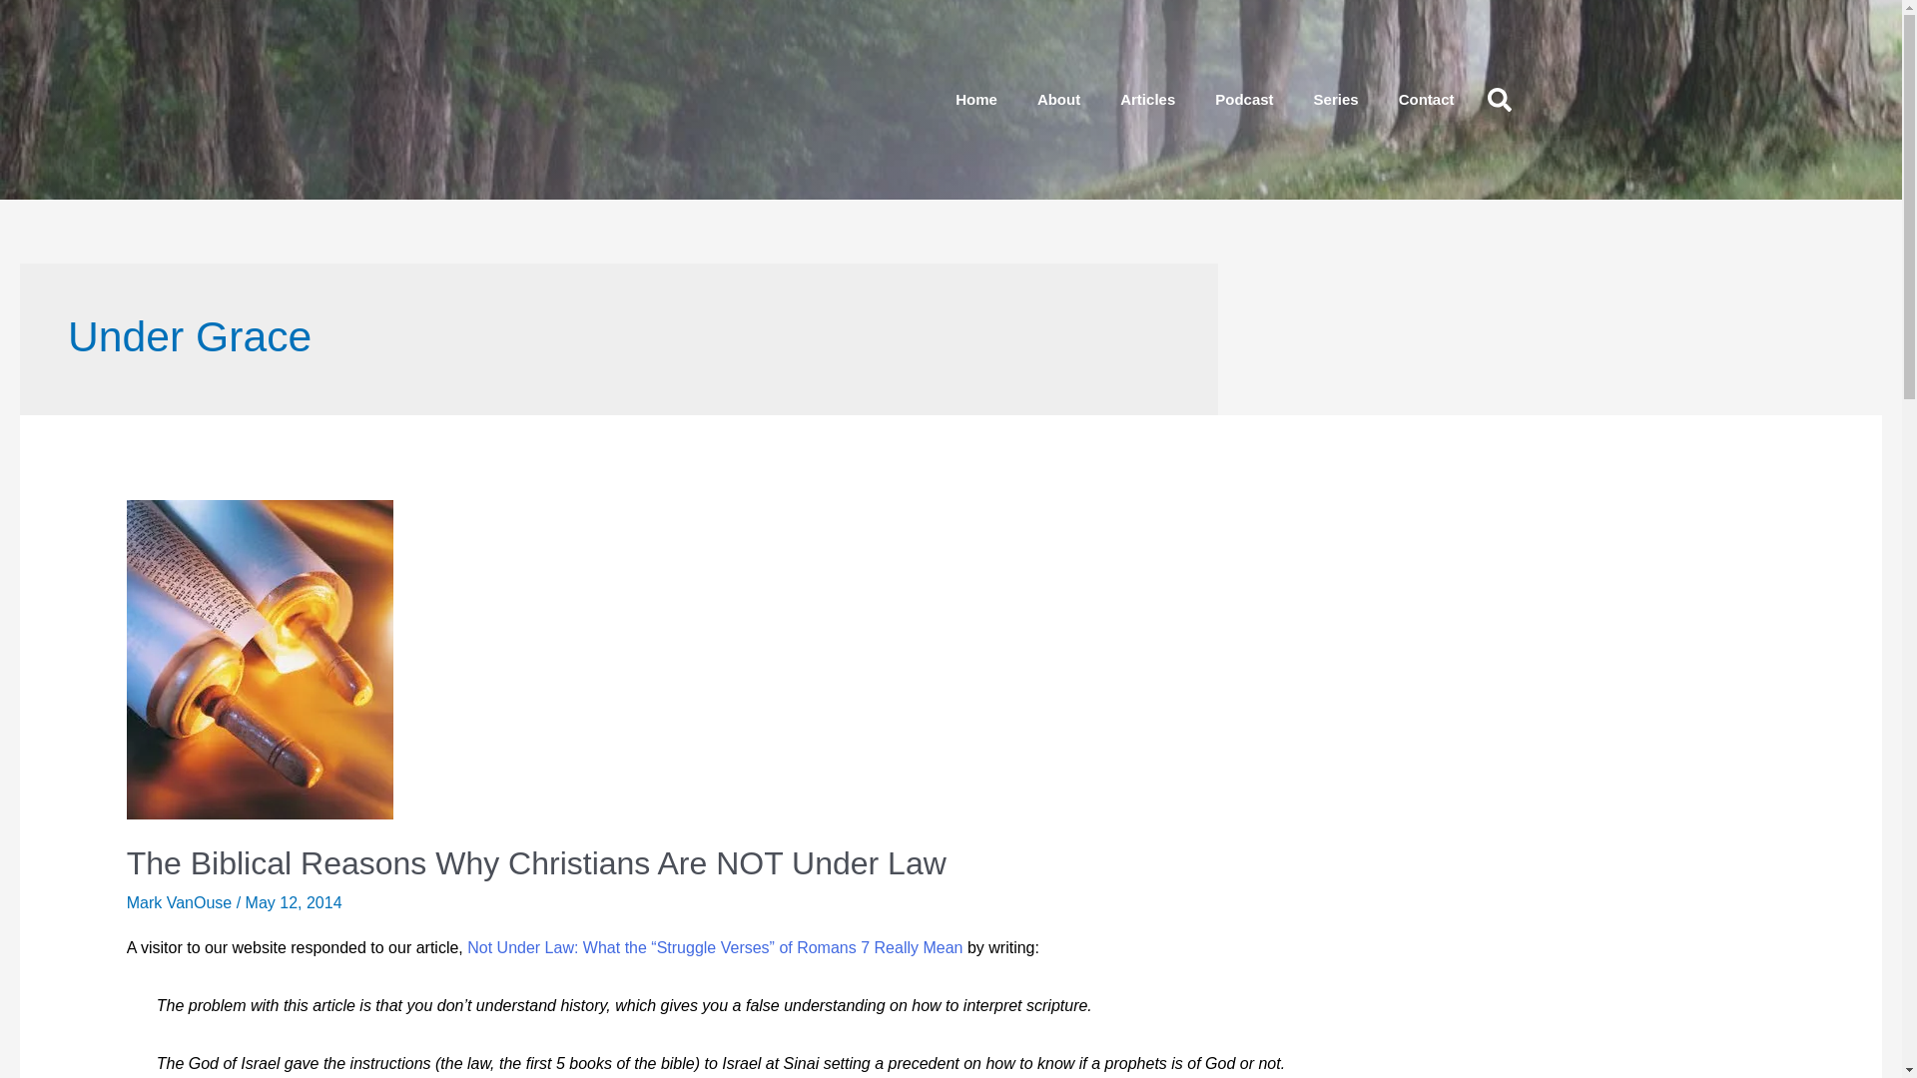  I want to click on About, so click(1058, 100).